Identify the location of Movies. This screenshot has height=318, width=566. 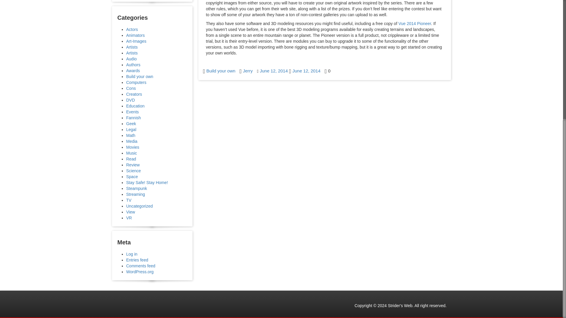
(133, 147).